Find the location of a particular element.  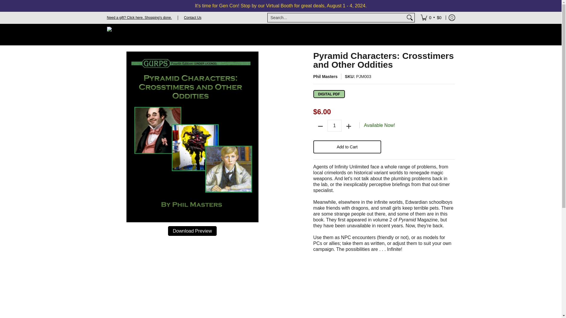

Warehouse 23 is located at coordinates (136, 35).